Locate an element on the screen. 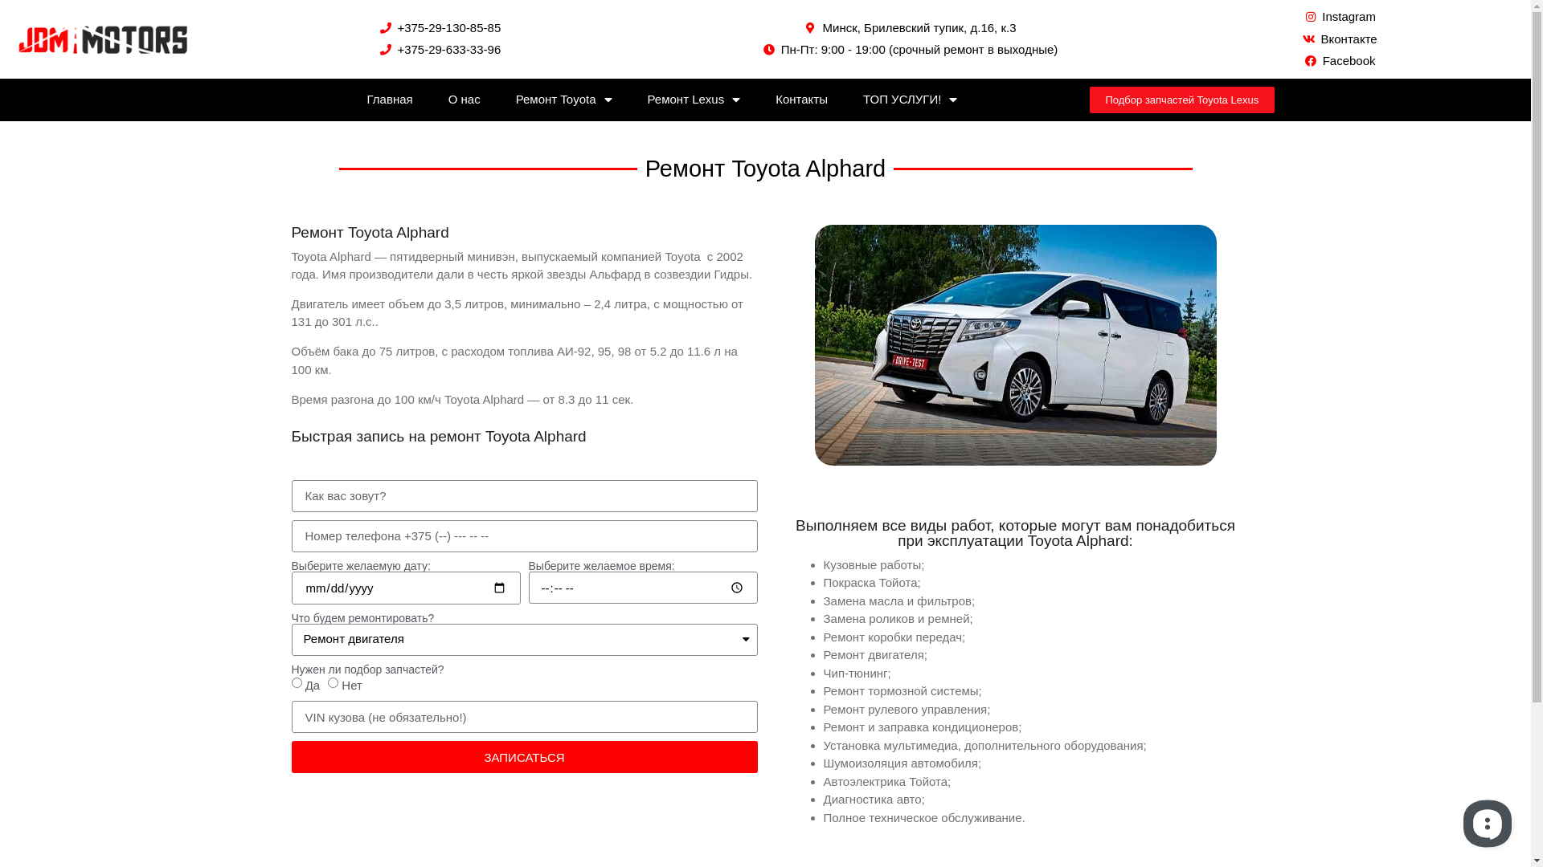 Image resolution: width=1543 pixels, height=867 pixels. Instagram is located at coordinates (1340, 18).